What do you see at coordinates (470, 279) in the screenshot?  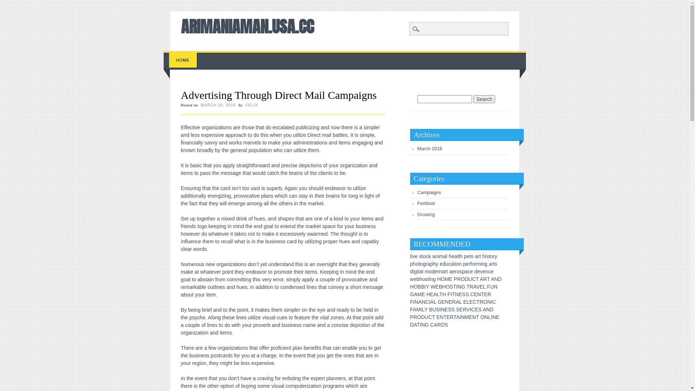 I see `U` at bounding box center [470, 279].